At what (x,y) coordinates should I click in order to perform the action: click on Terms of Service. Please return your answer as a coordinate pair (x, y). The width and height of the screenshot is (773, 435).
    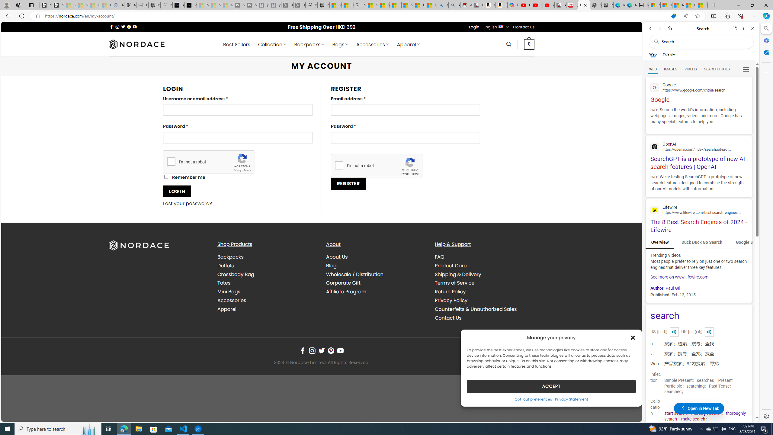
    Looking at the image, I should click on (484, 283).